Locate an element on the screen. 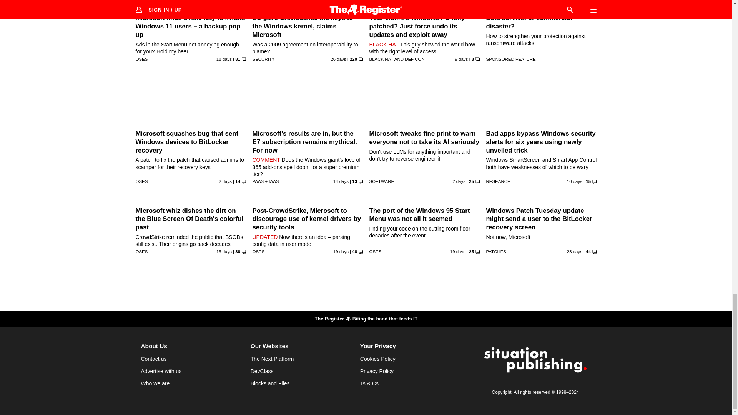 This screenshot has height=415, width=738. 2 Aug 2024 18:11 is located at coordinates (341, 181).